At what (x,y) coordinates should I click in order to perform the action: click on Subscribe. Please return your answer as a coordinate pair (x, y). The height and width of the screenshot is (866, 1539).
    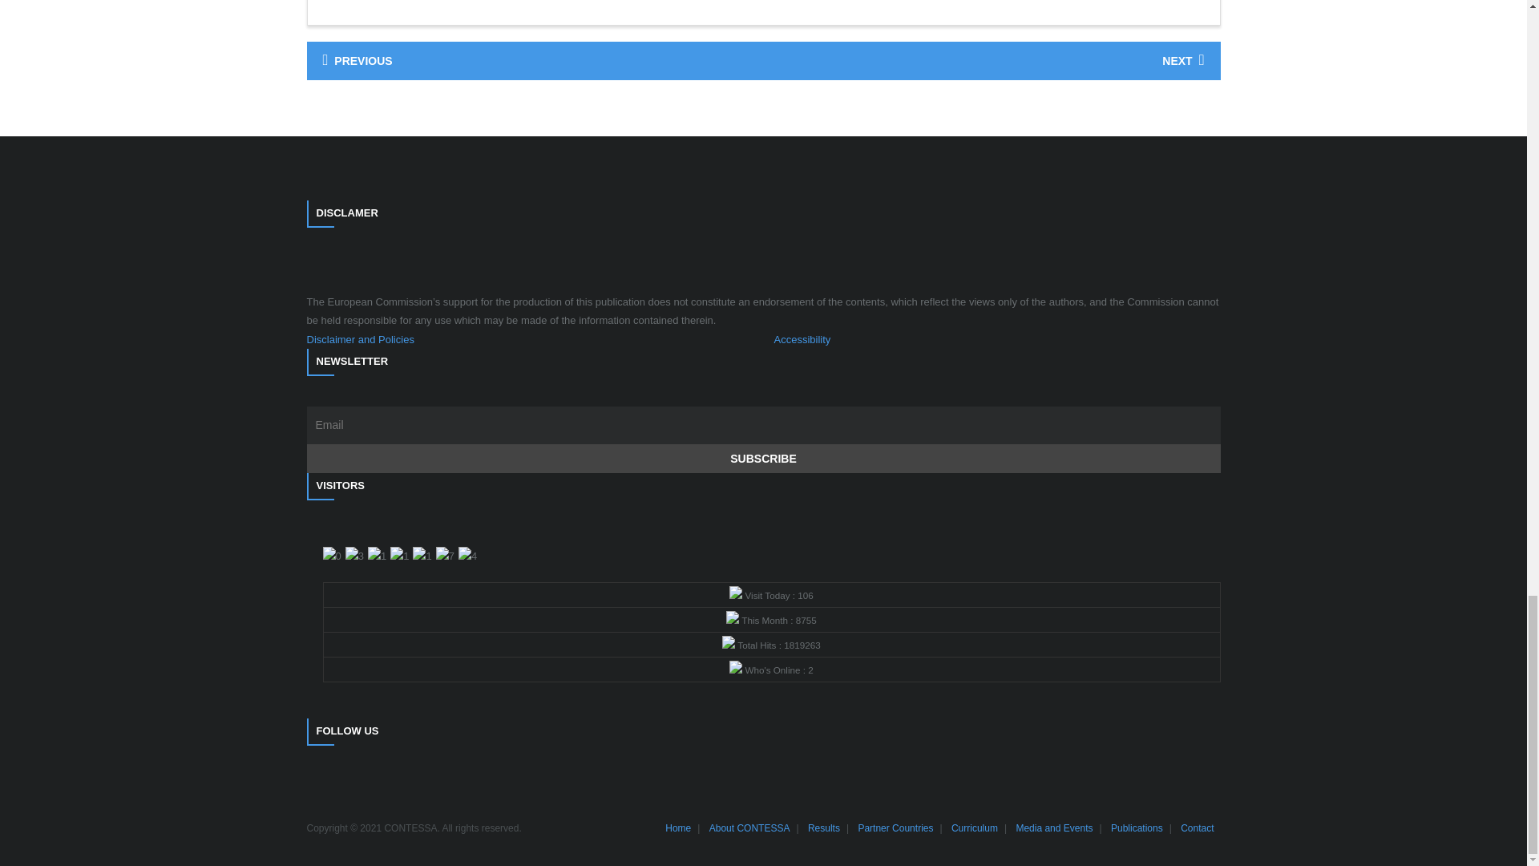
    Looking at the image, I should click on (763, 459).